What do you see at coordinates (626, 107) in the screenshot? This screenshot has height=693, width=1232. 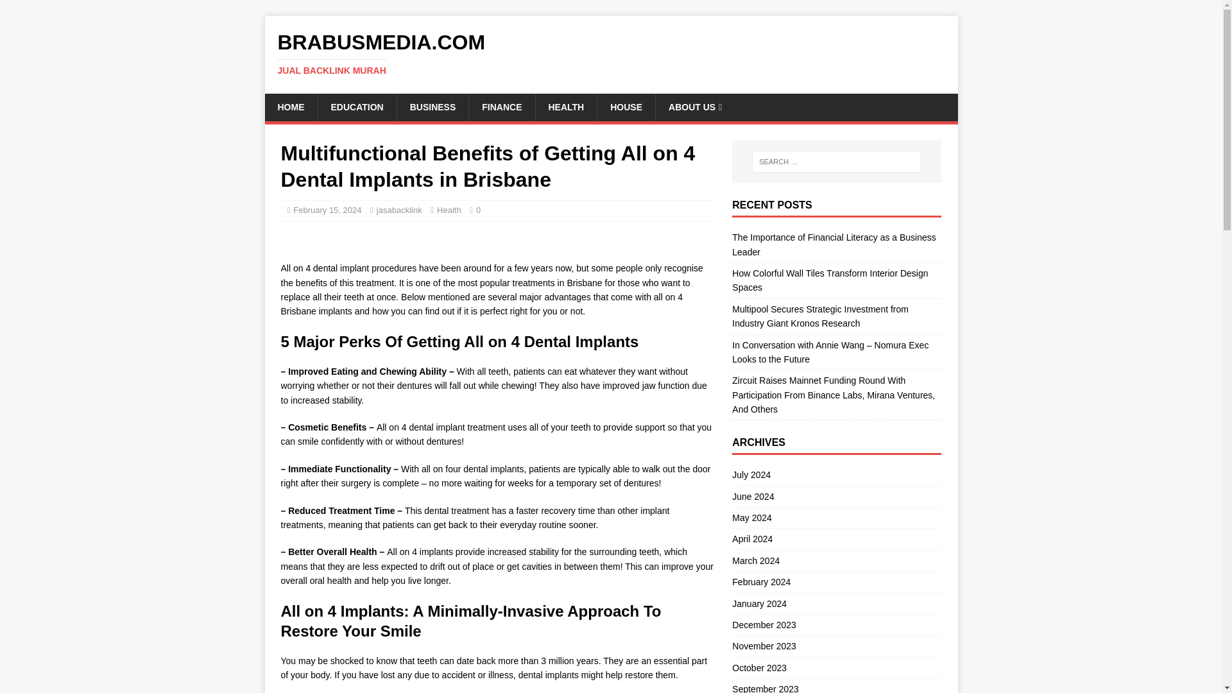 I see `HOUSE` at bounding box center [626, 107].